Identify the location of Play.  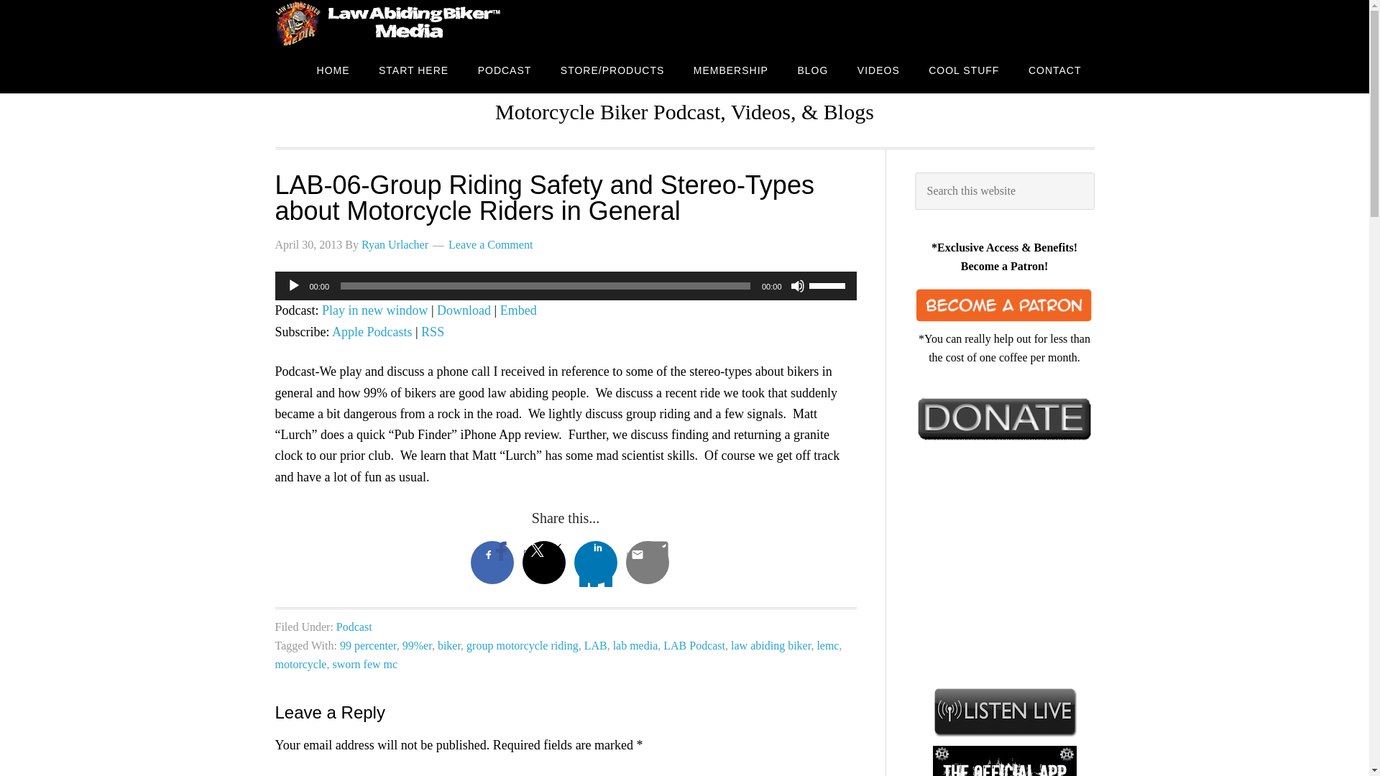
(293, 286).